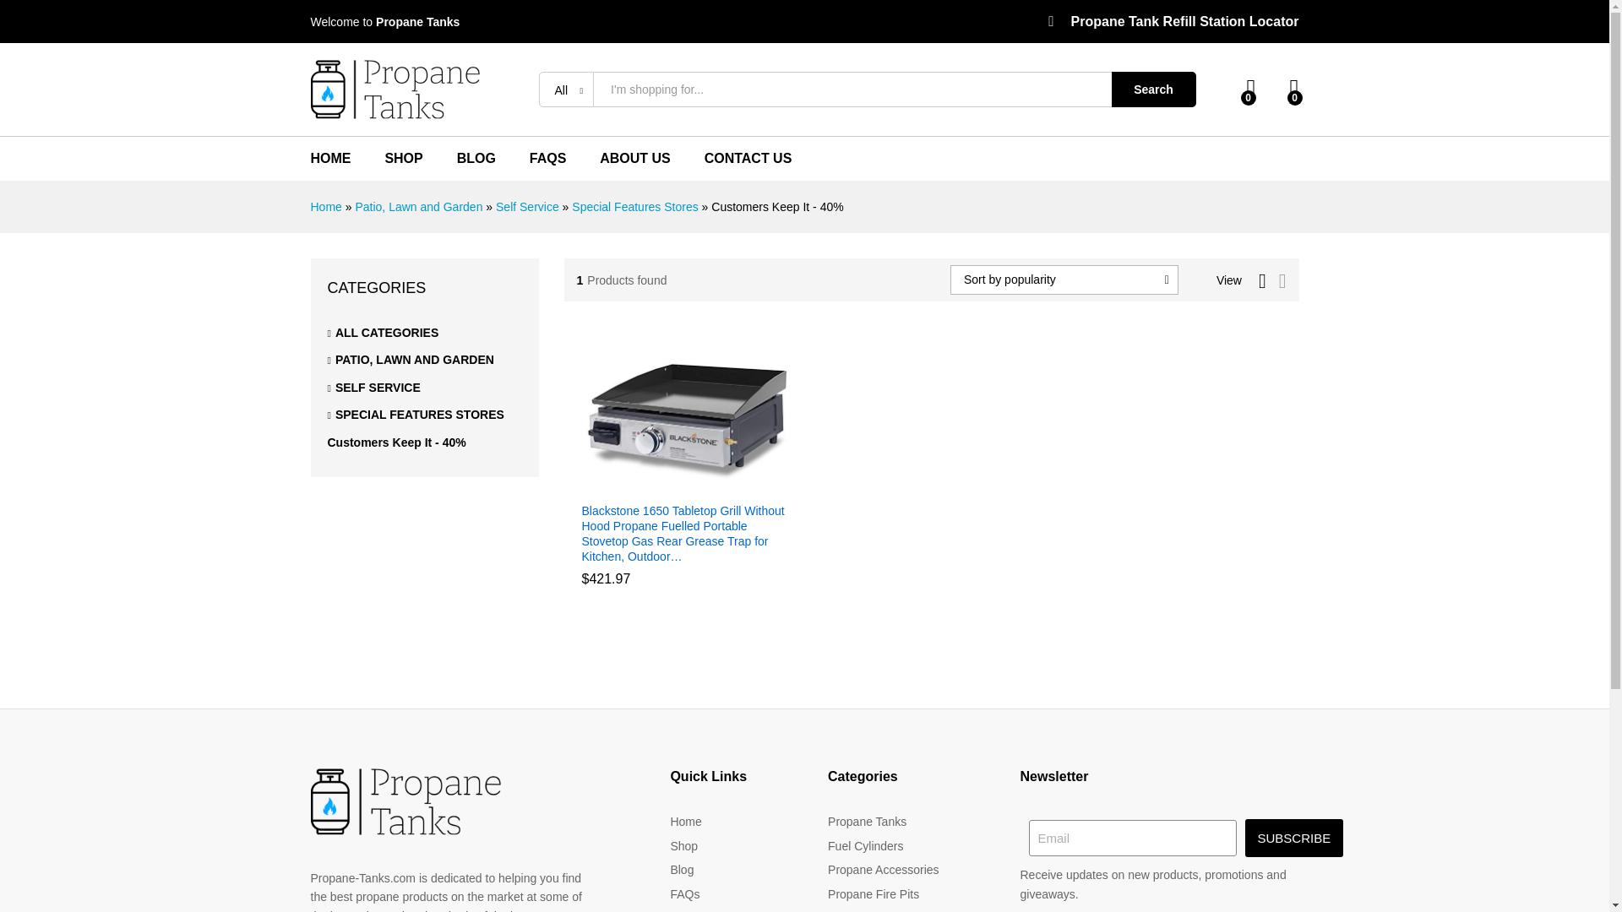 This screenshot has height=912, width=1622. I want to click on SHOP, so click(403, 159).